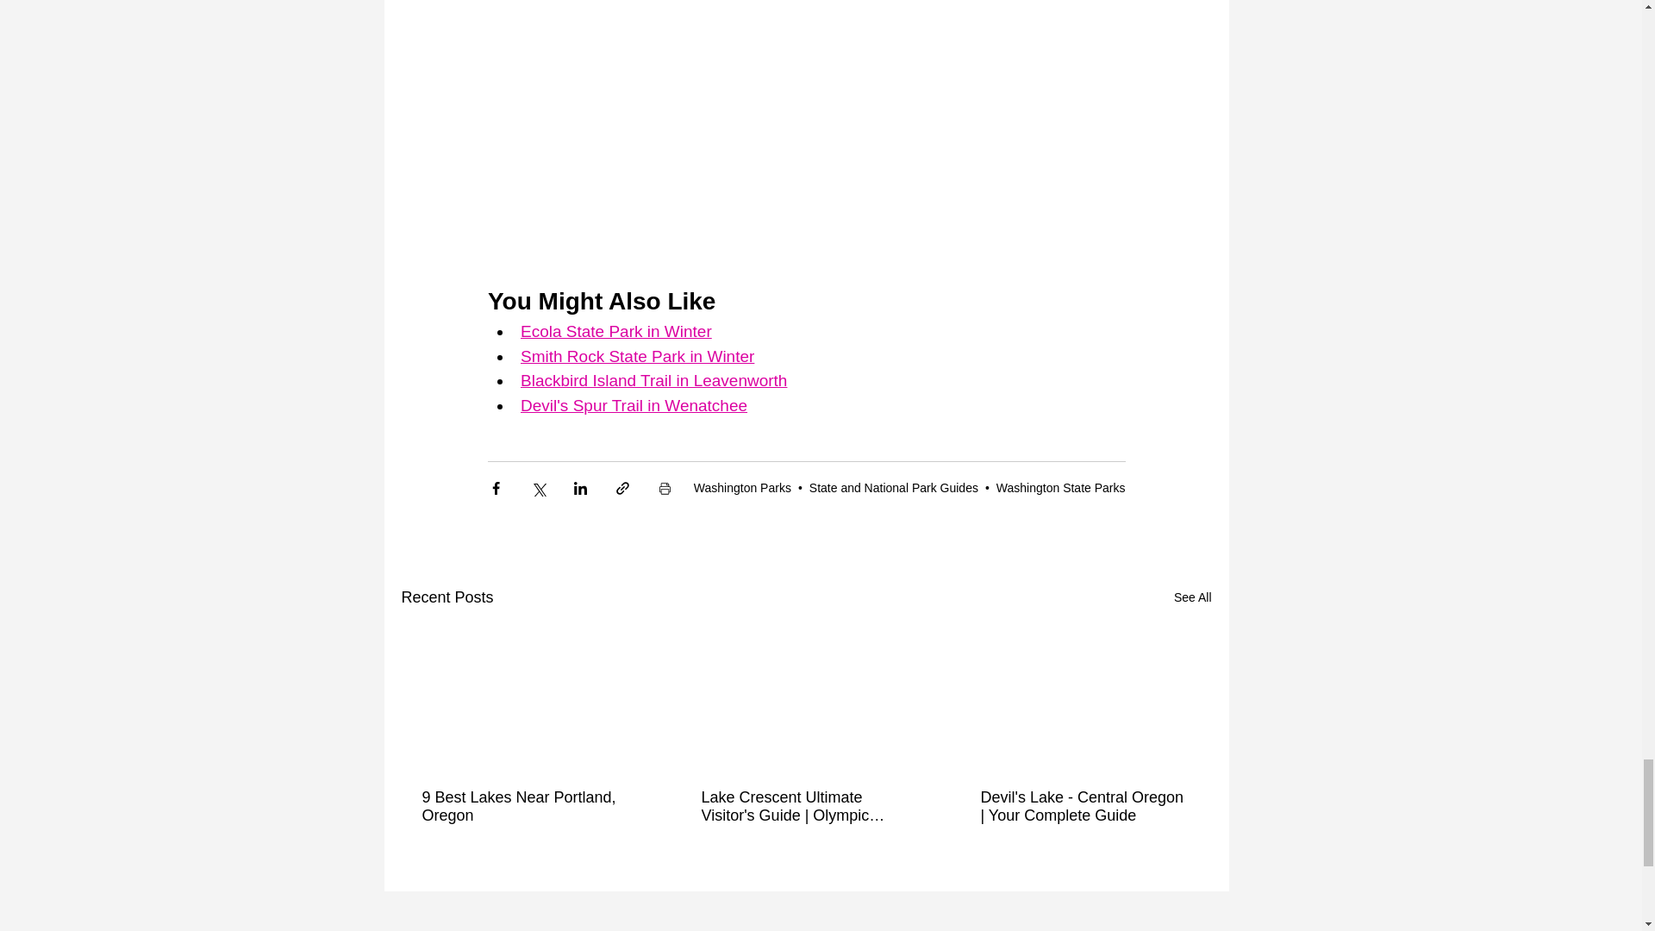 This screenshot has width=1655, height=931. I want to click on Ecola State Park in Winter, so click(615, 331).